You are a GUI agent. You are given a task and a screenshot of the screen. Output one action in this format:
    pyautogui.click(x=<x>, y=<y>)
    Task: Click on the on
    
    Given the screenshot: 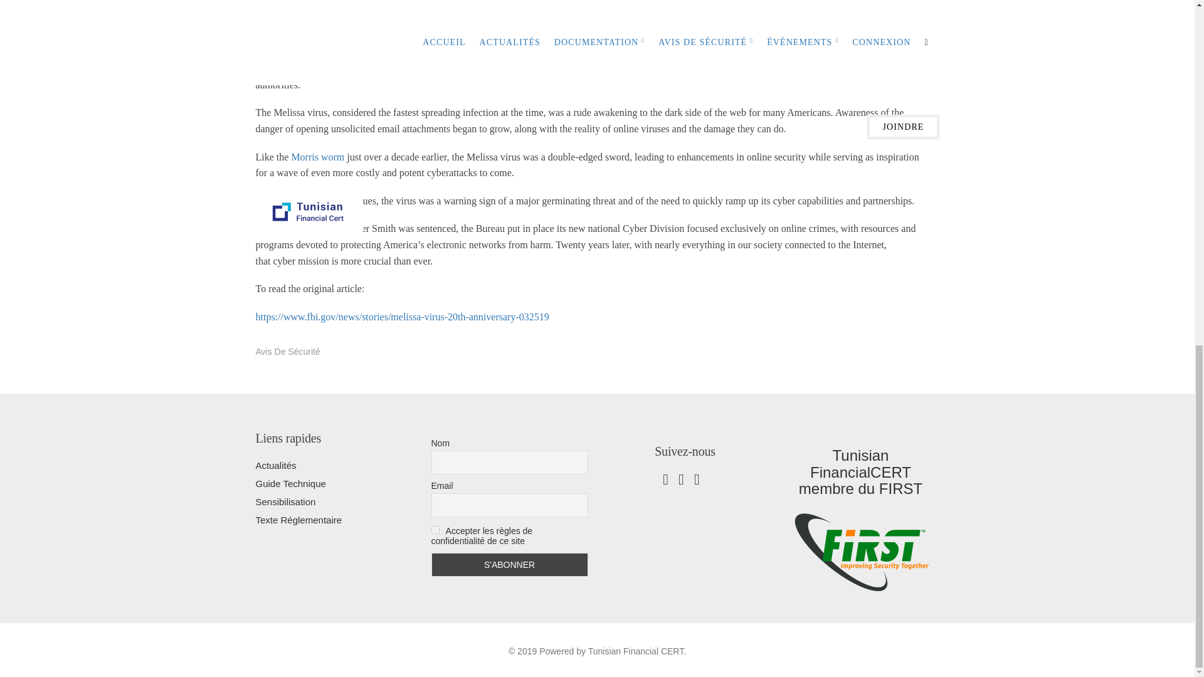 What is the action you would take?
    pyautogui.click(x=435, y=530)
    